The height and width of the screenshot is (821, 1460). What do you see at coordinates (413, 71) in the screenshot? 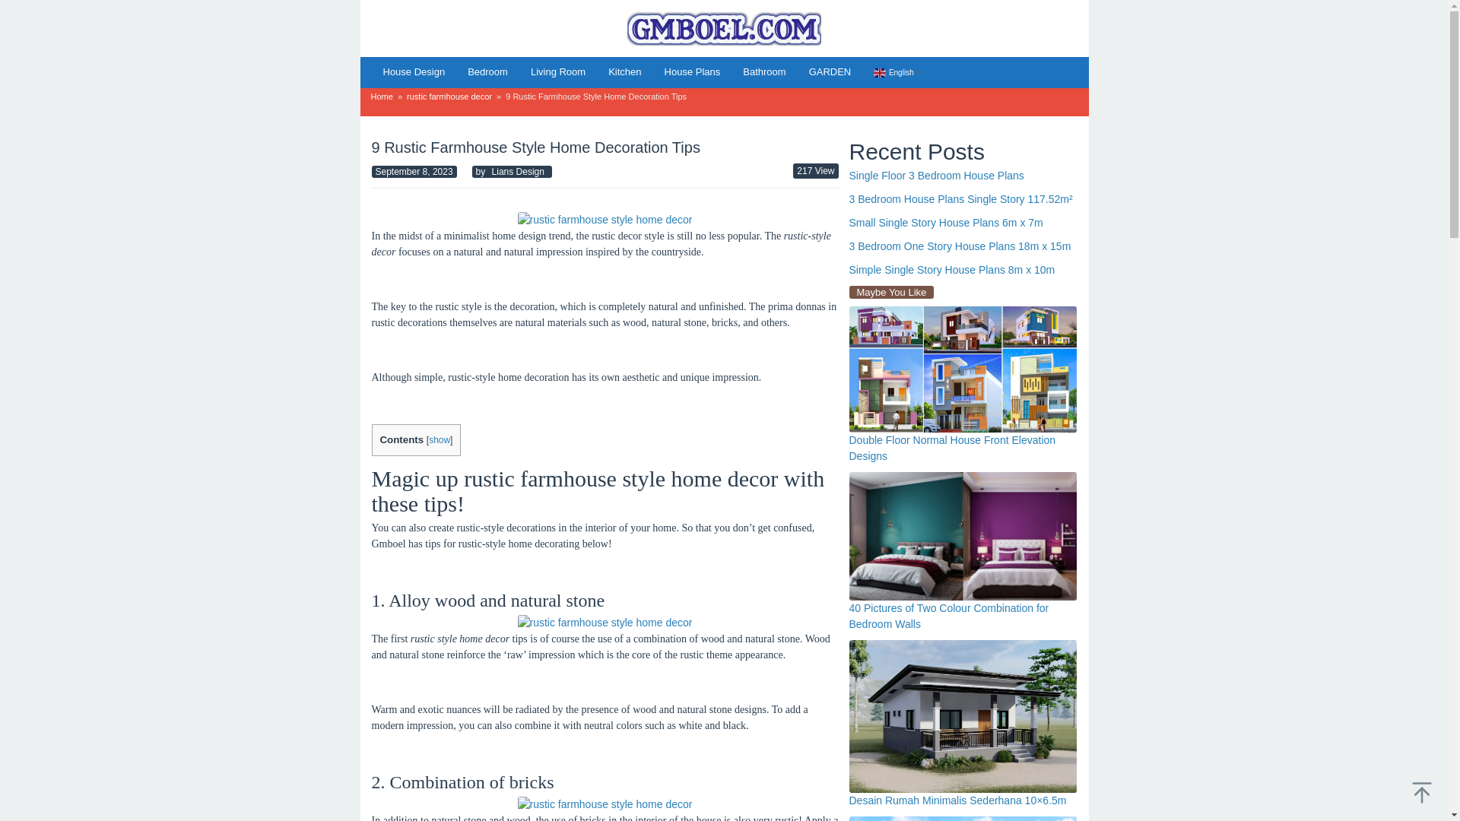
I see `House Design` at bounding box center [413, 71].